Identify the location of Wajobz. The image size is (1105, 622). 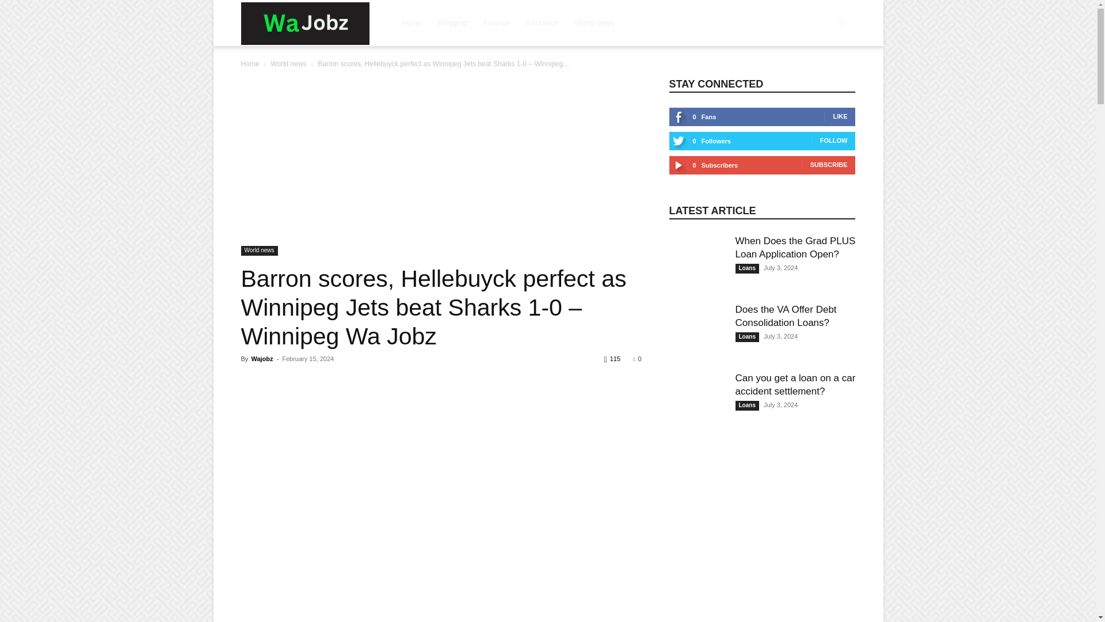
(261, 358).